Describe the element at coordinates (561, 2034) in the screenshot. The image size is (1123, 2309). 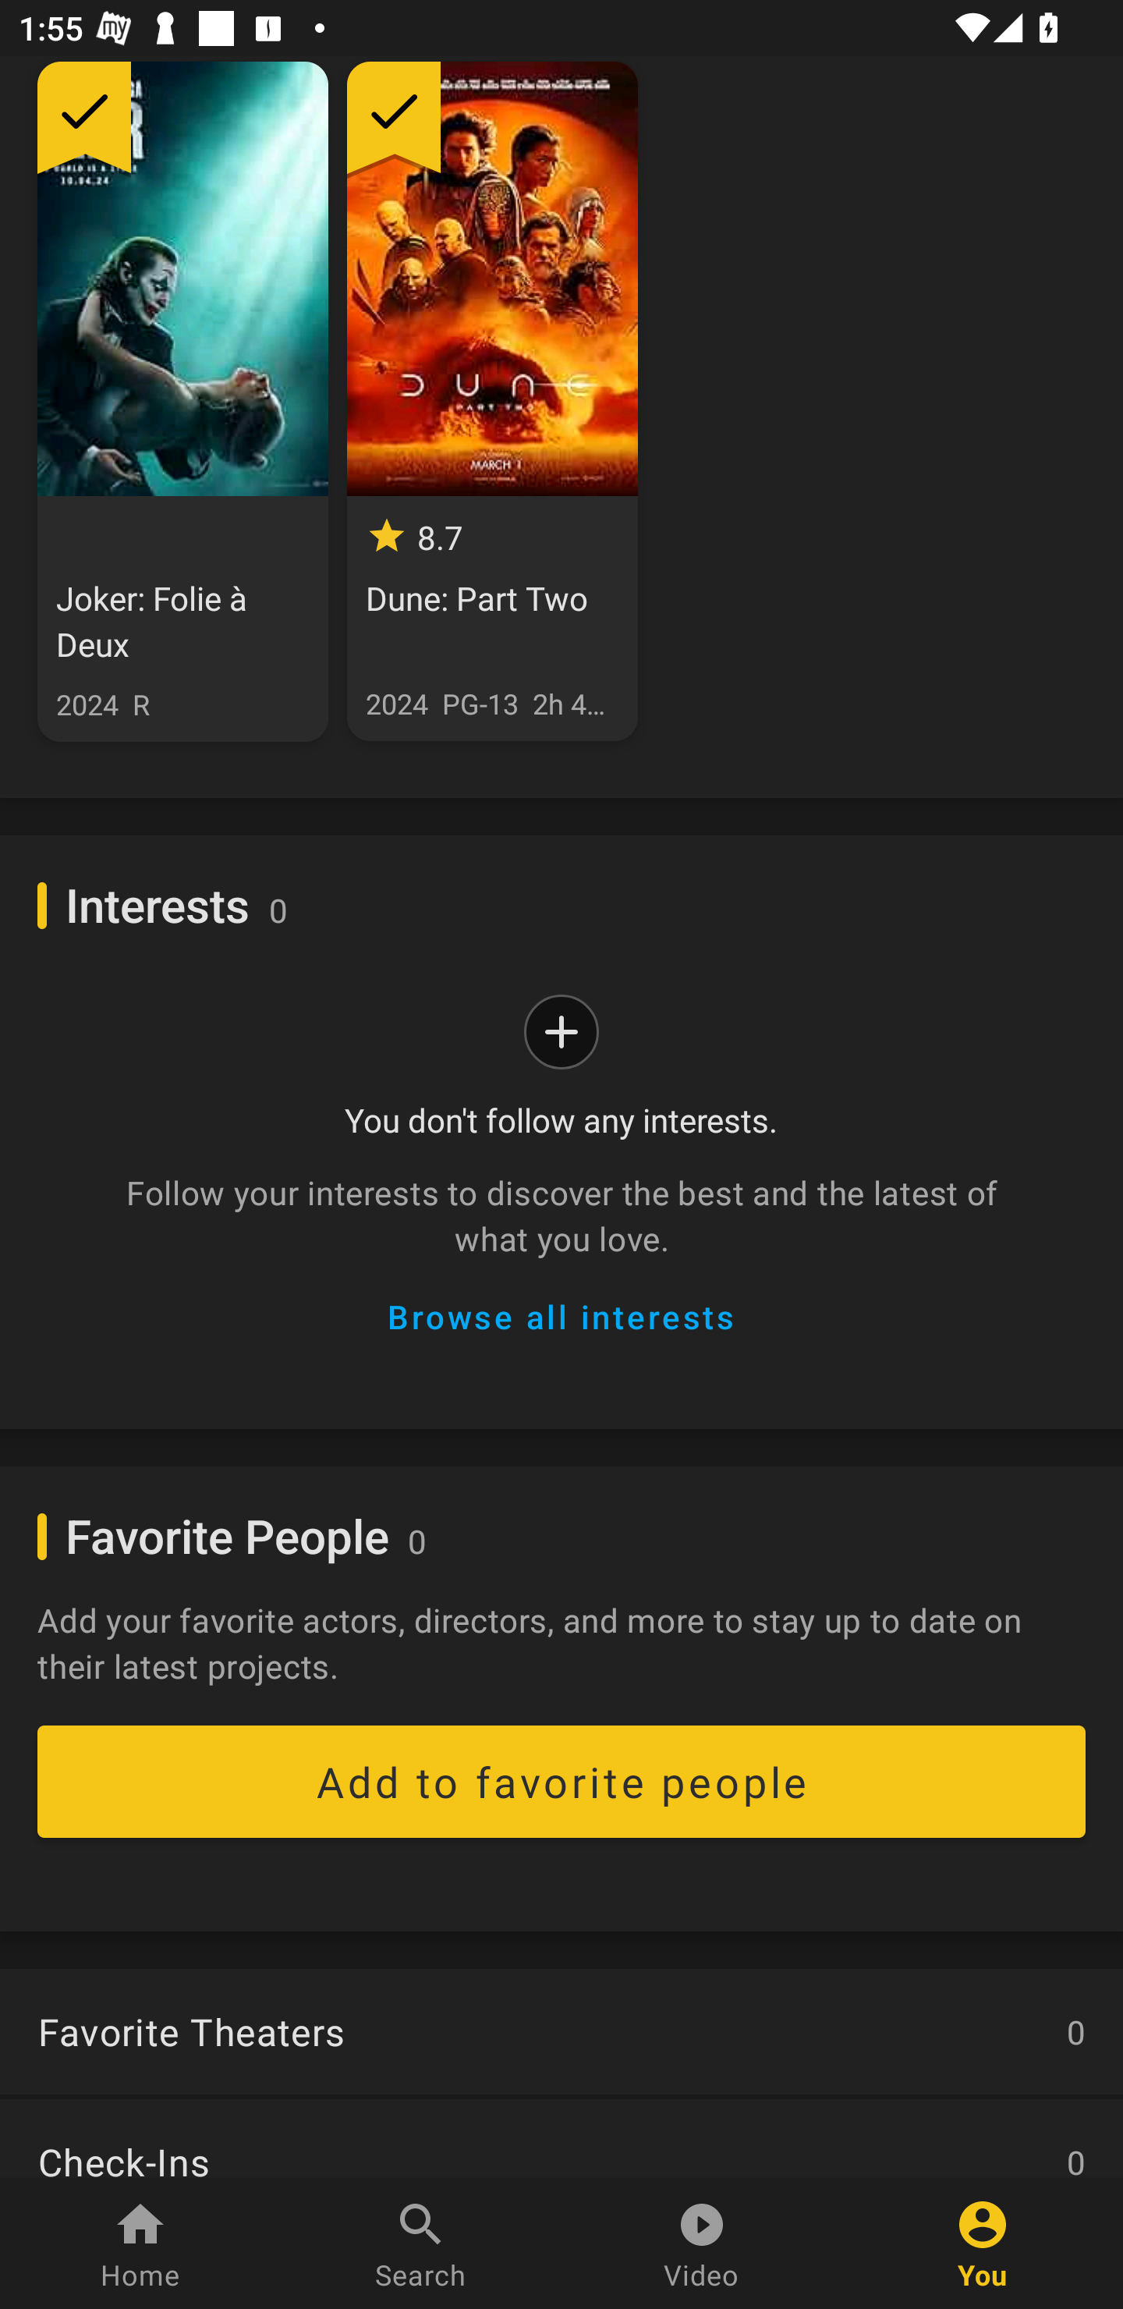
I see `Favorite Theaters 0` at that location.